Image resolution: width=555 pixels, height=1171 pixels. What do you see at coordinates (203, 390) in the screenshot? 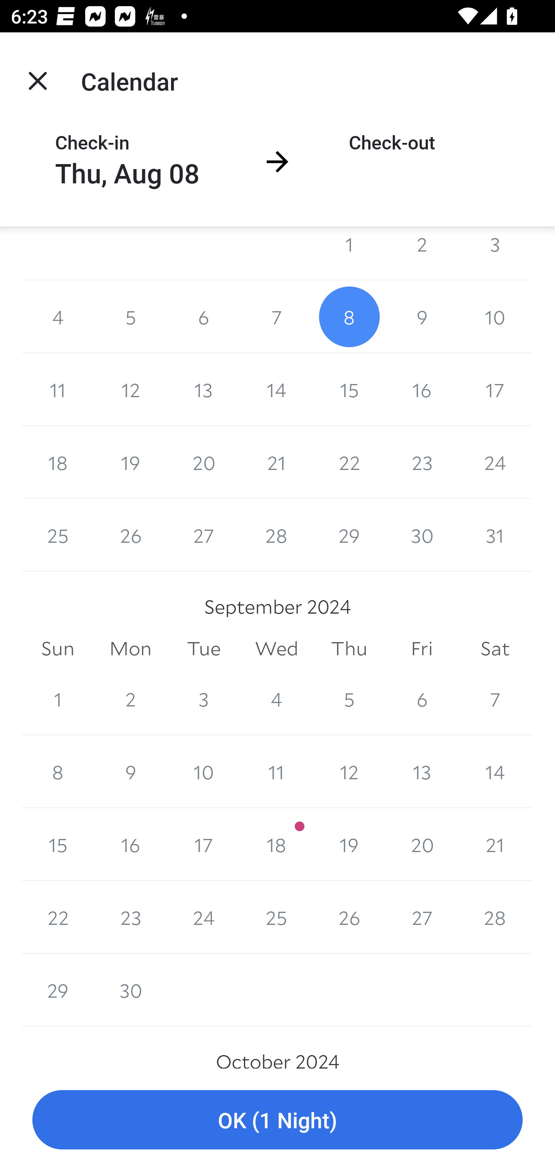
I see `13 13 August 2024` at bounding box center [203, 390].